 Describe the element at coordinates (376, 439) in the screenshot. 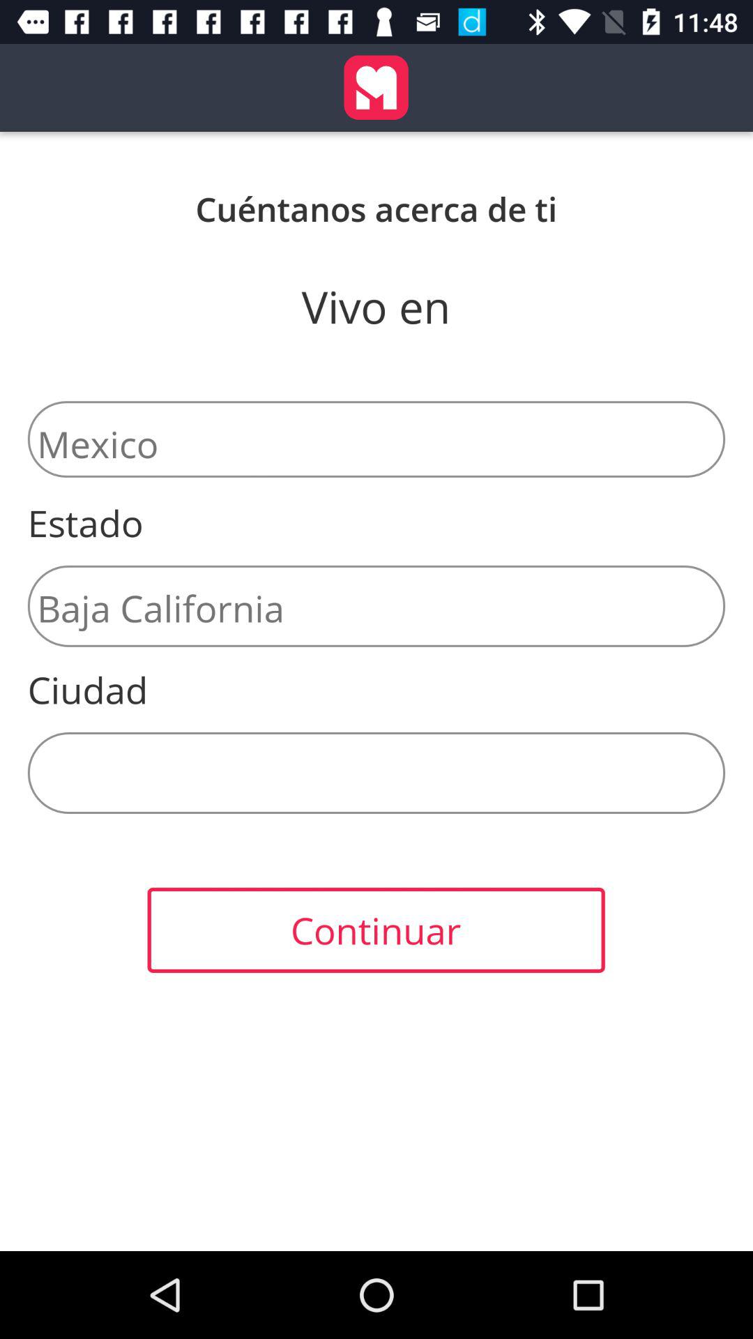

I see `launch the icon above the estado icon` at that location.